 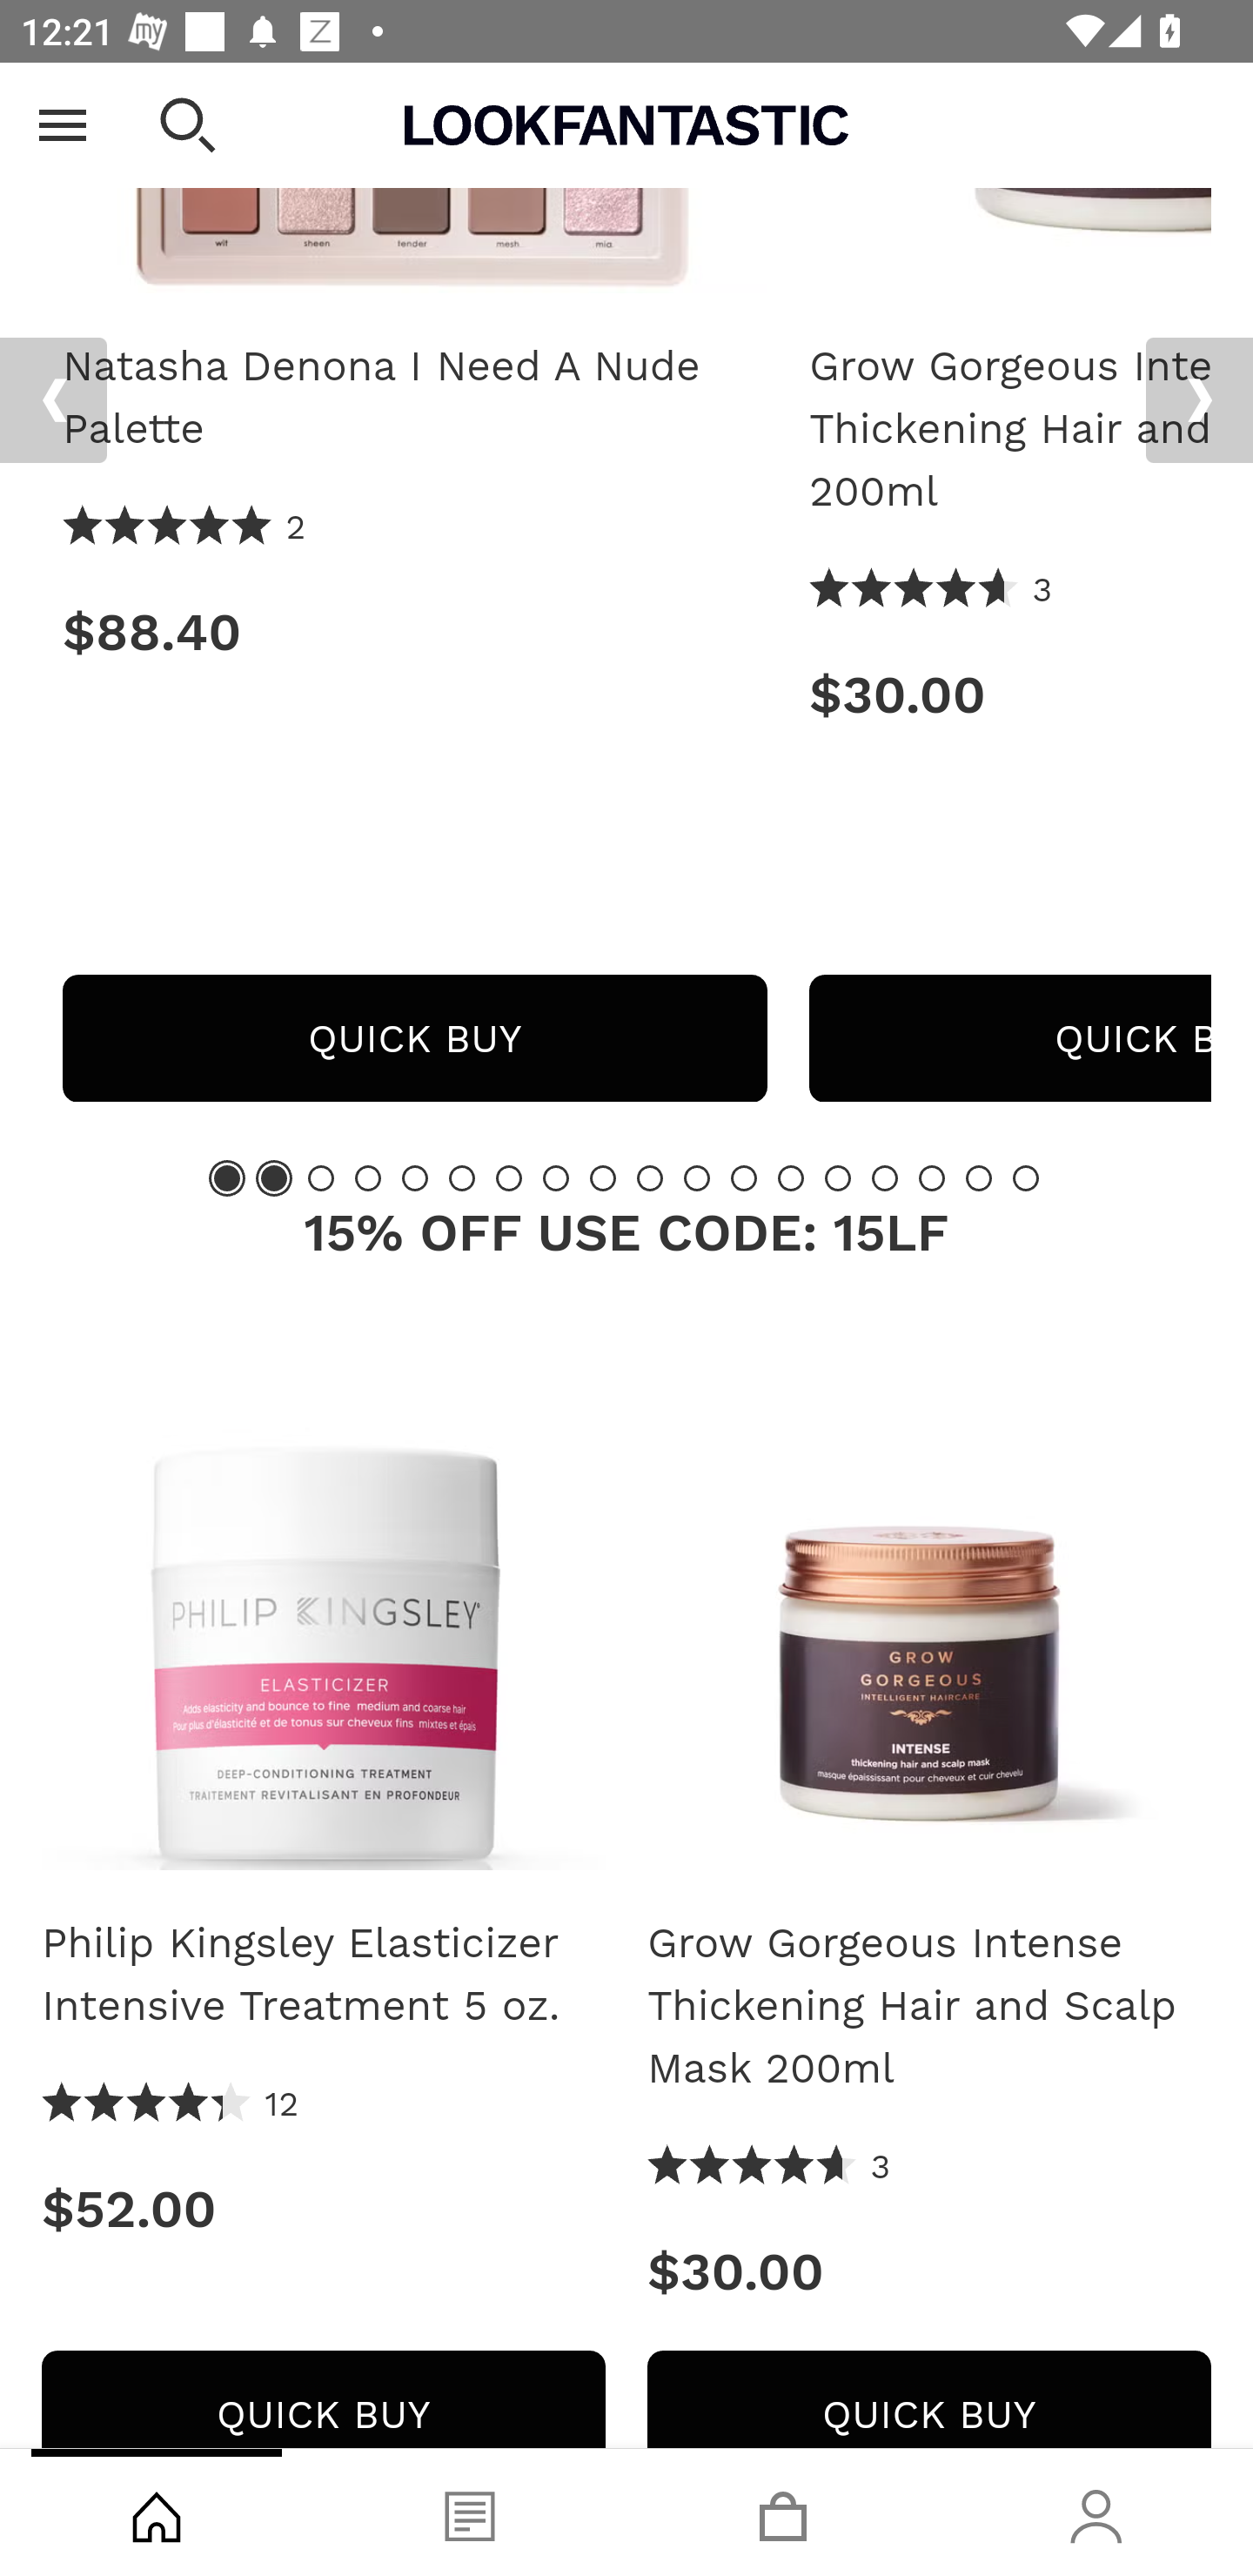 What do you see at coordinates (157, 2512) in the screenshot?
I see `Shop, tab, 1 of 4` at bounding box center [157, 2512].